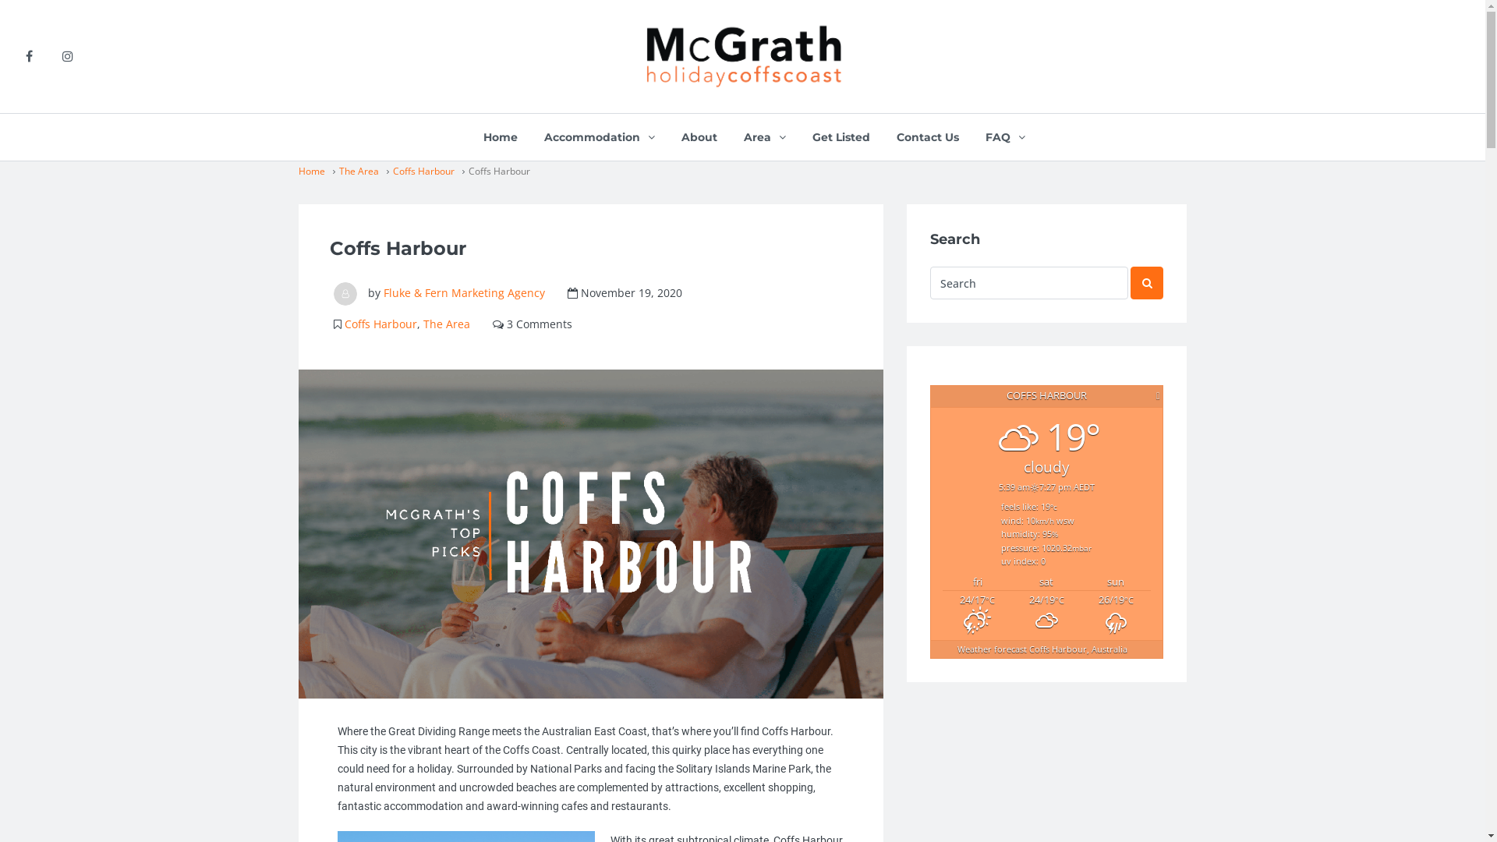 The image size is (1497, 842). Describe the element at coordinates (928, 137) in the screenshot. I see `Contact Us` at that location.